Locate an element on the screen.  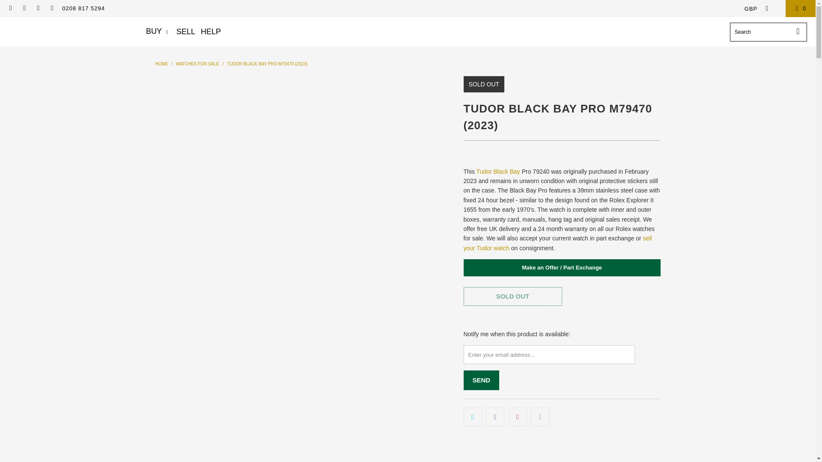
Sell My Tudor Watch is located at coordinates (557, 243).